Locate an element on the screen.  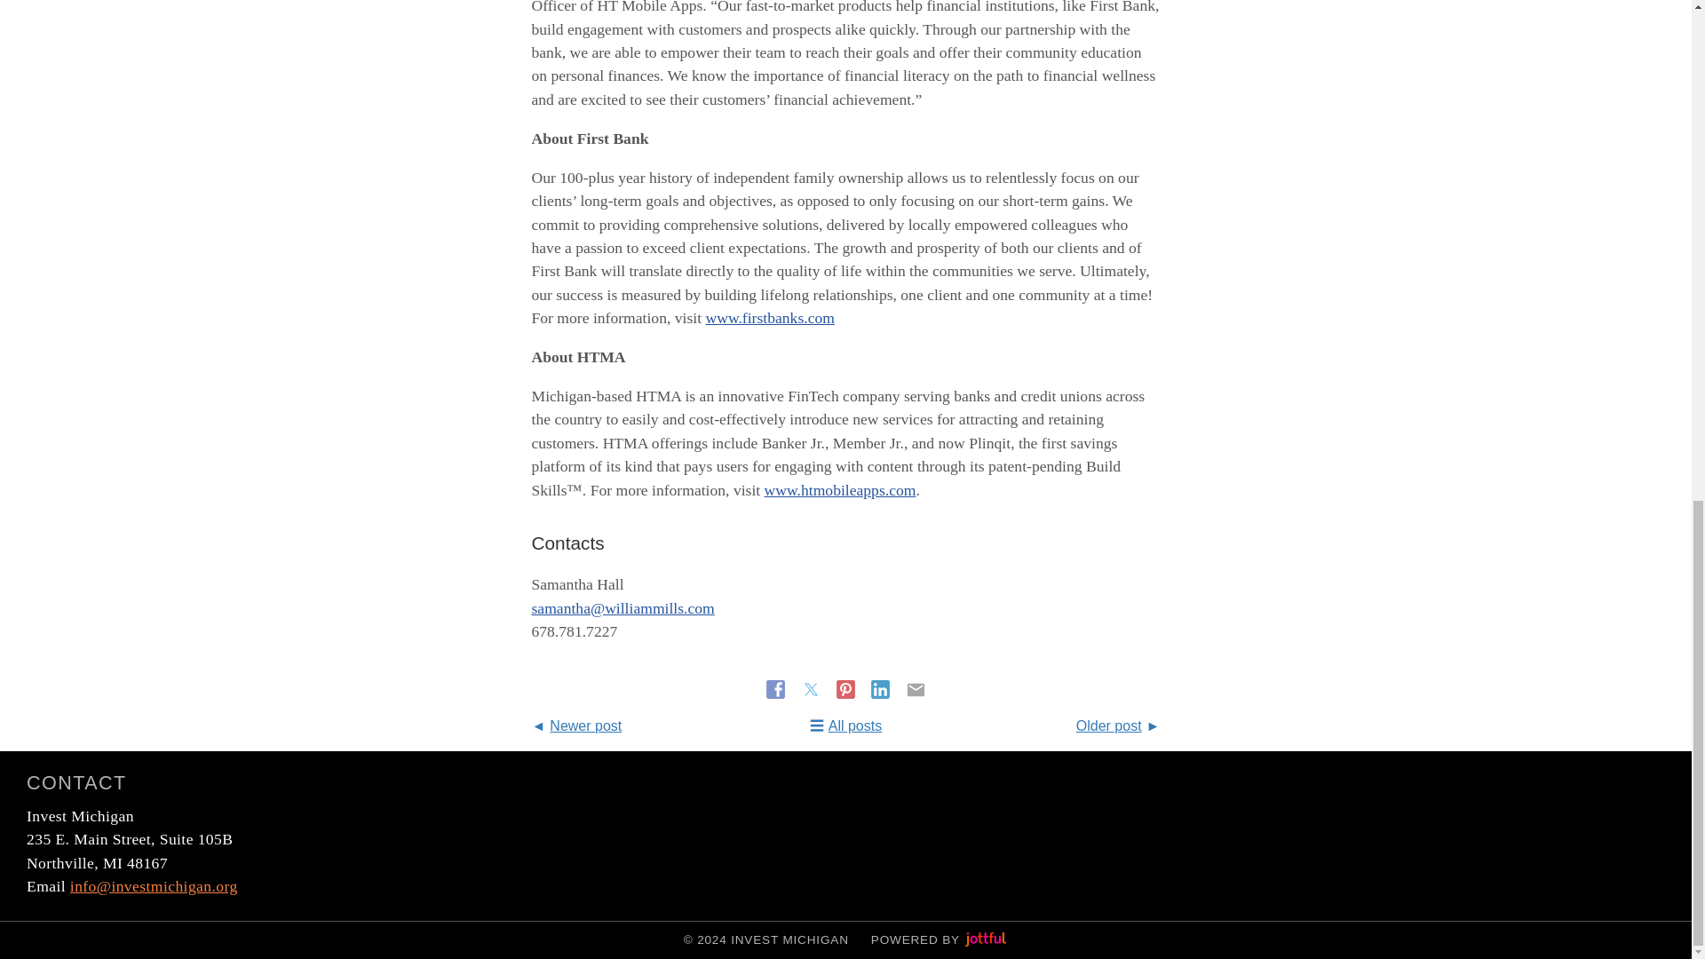
Share on Facebook is located at coordinates (777, 689).